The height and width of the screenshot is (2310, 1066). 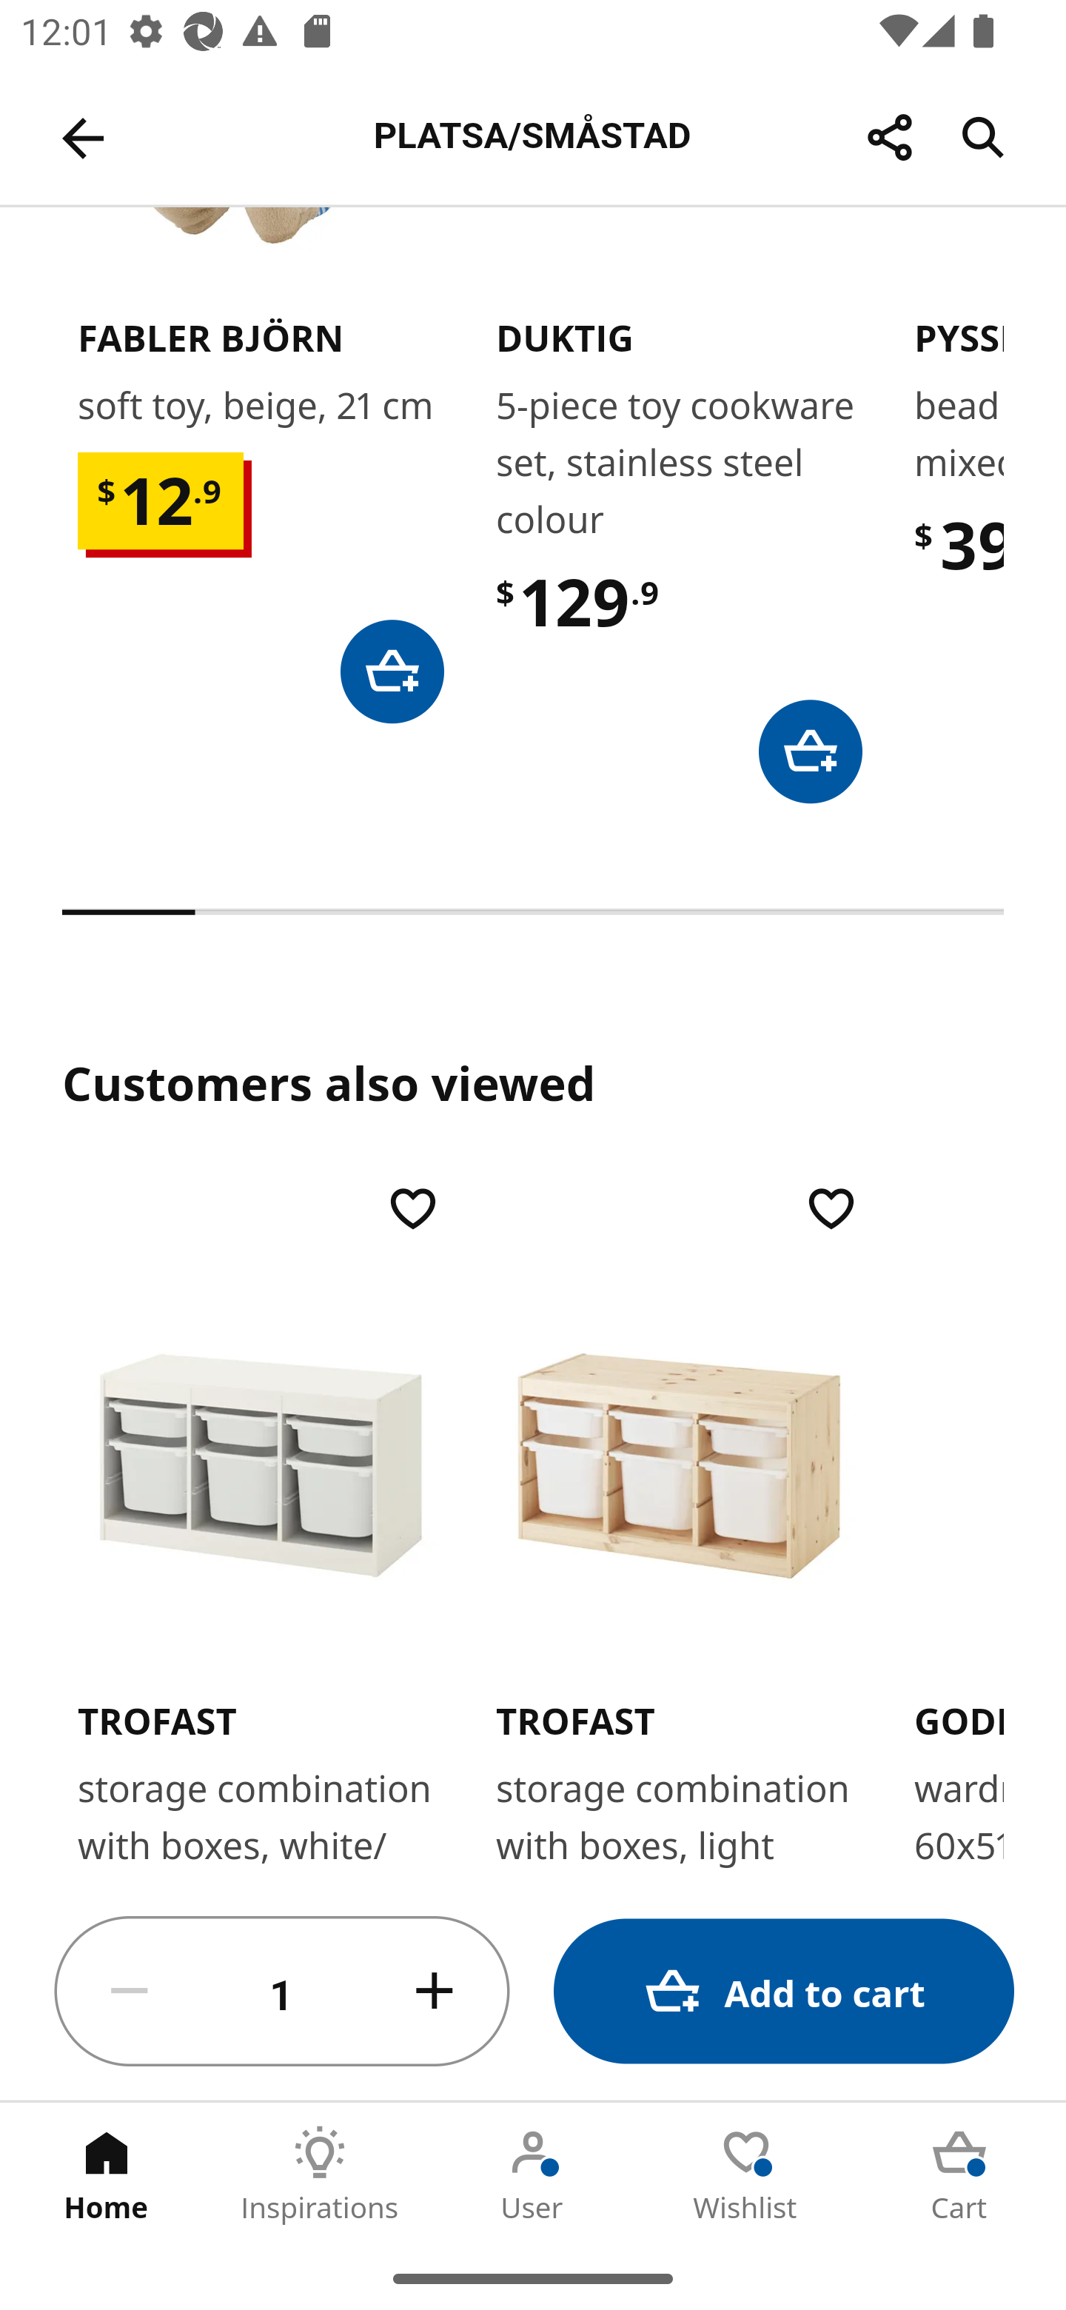 What do you see at coordinates (107, 2175) in the screenshot?
I see `Home
Tab 1 of 5` at bounding box center [107, 2175].